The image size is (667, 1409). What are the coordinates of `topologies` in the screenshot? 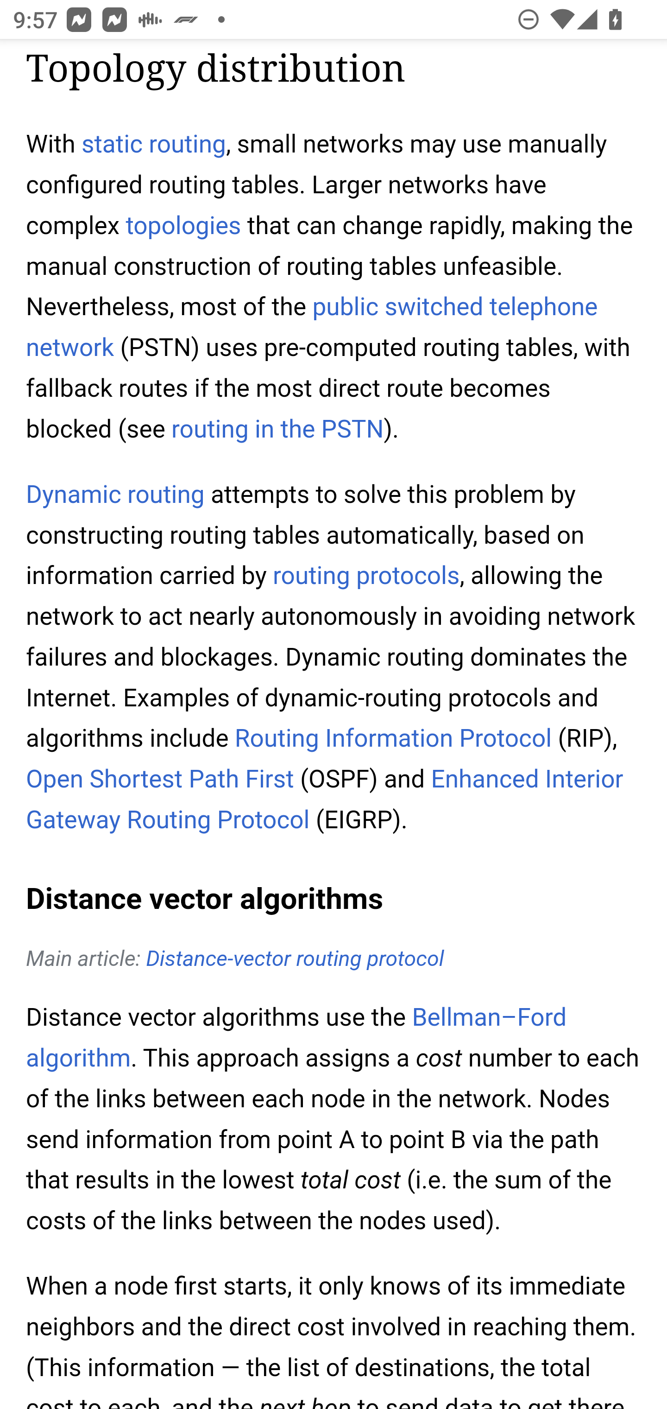 It's located at (183, 226).